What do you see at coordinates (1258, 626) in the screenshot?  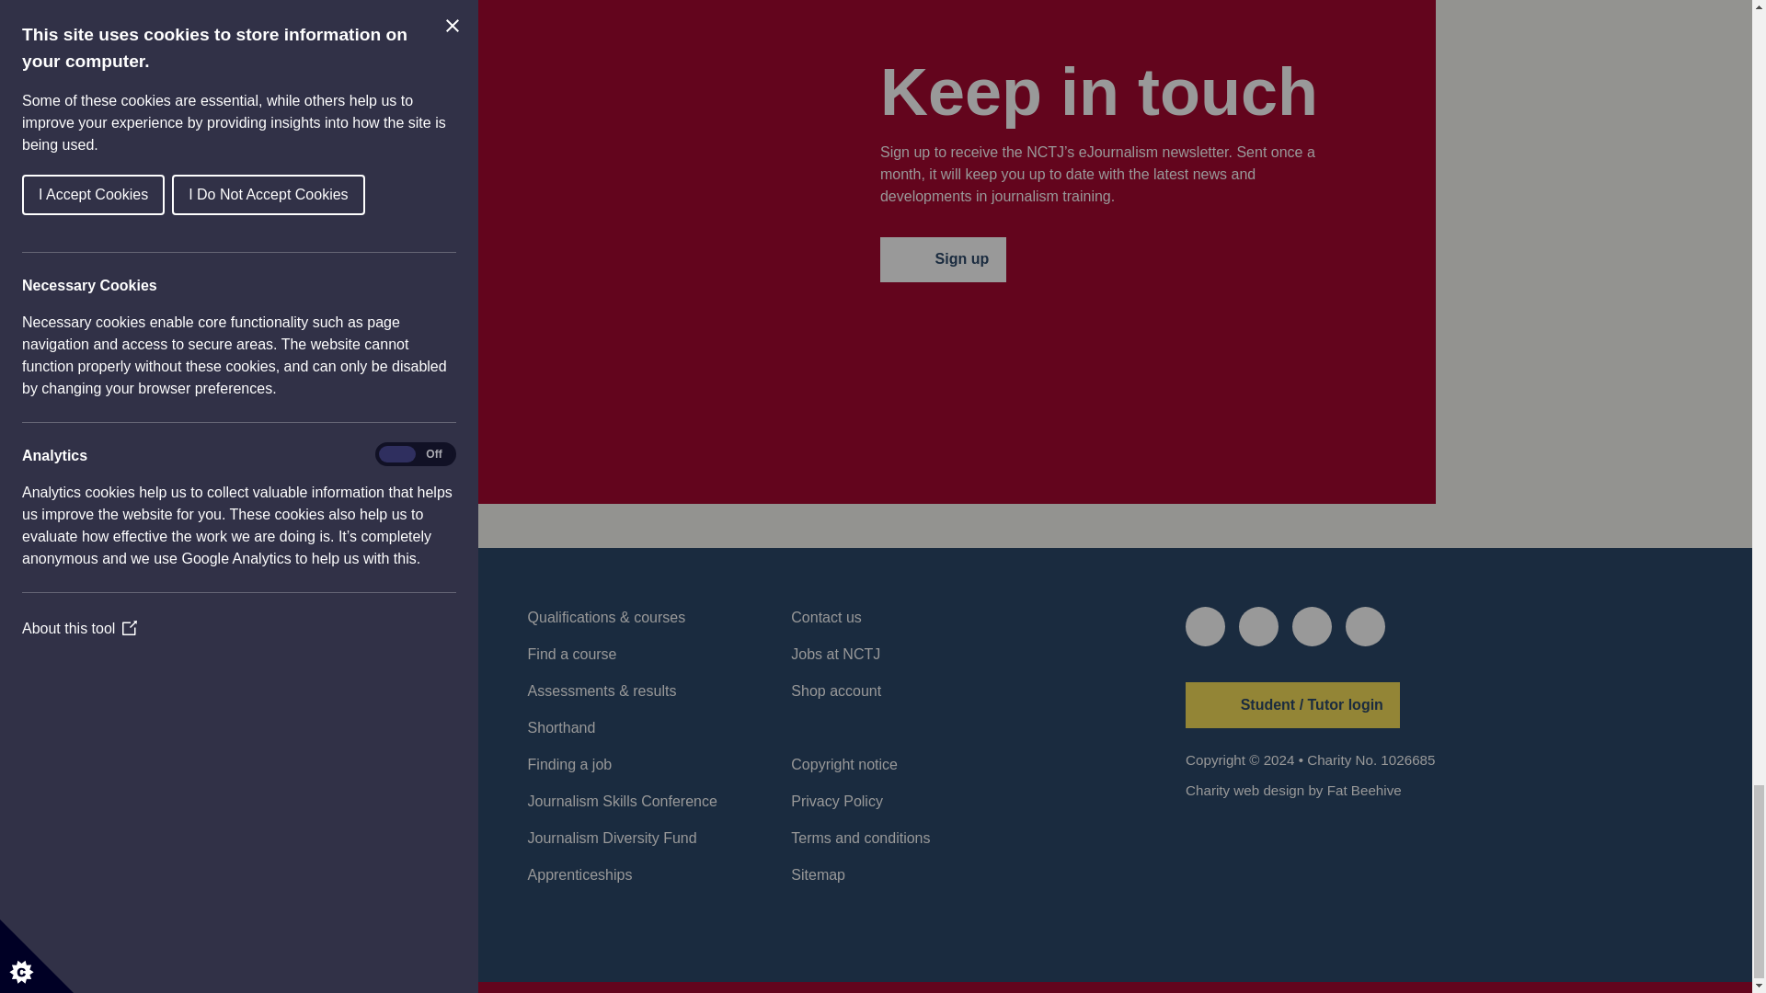 I see `Facebook` at bounding box center [1258, 626].